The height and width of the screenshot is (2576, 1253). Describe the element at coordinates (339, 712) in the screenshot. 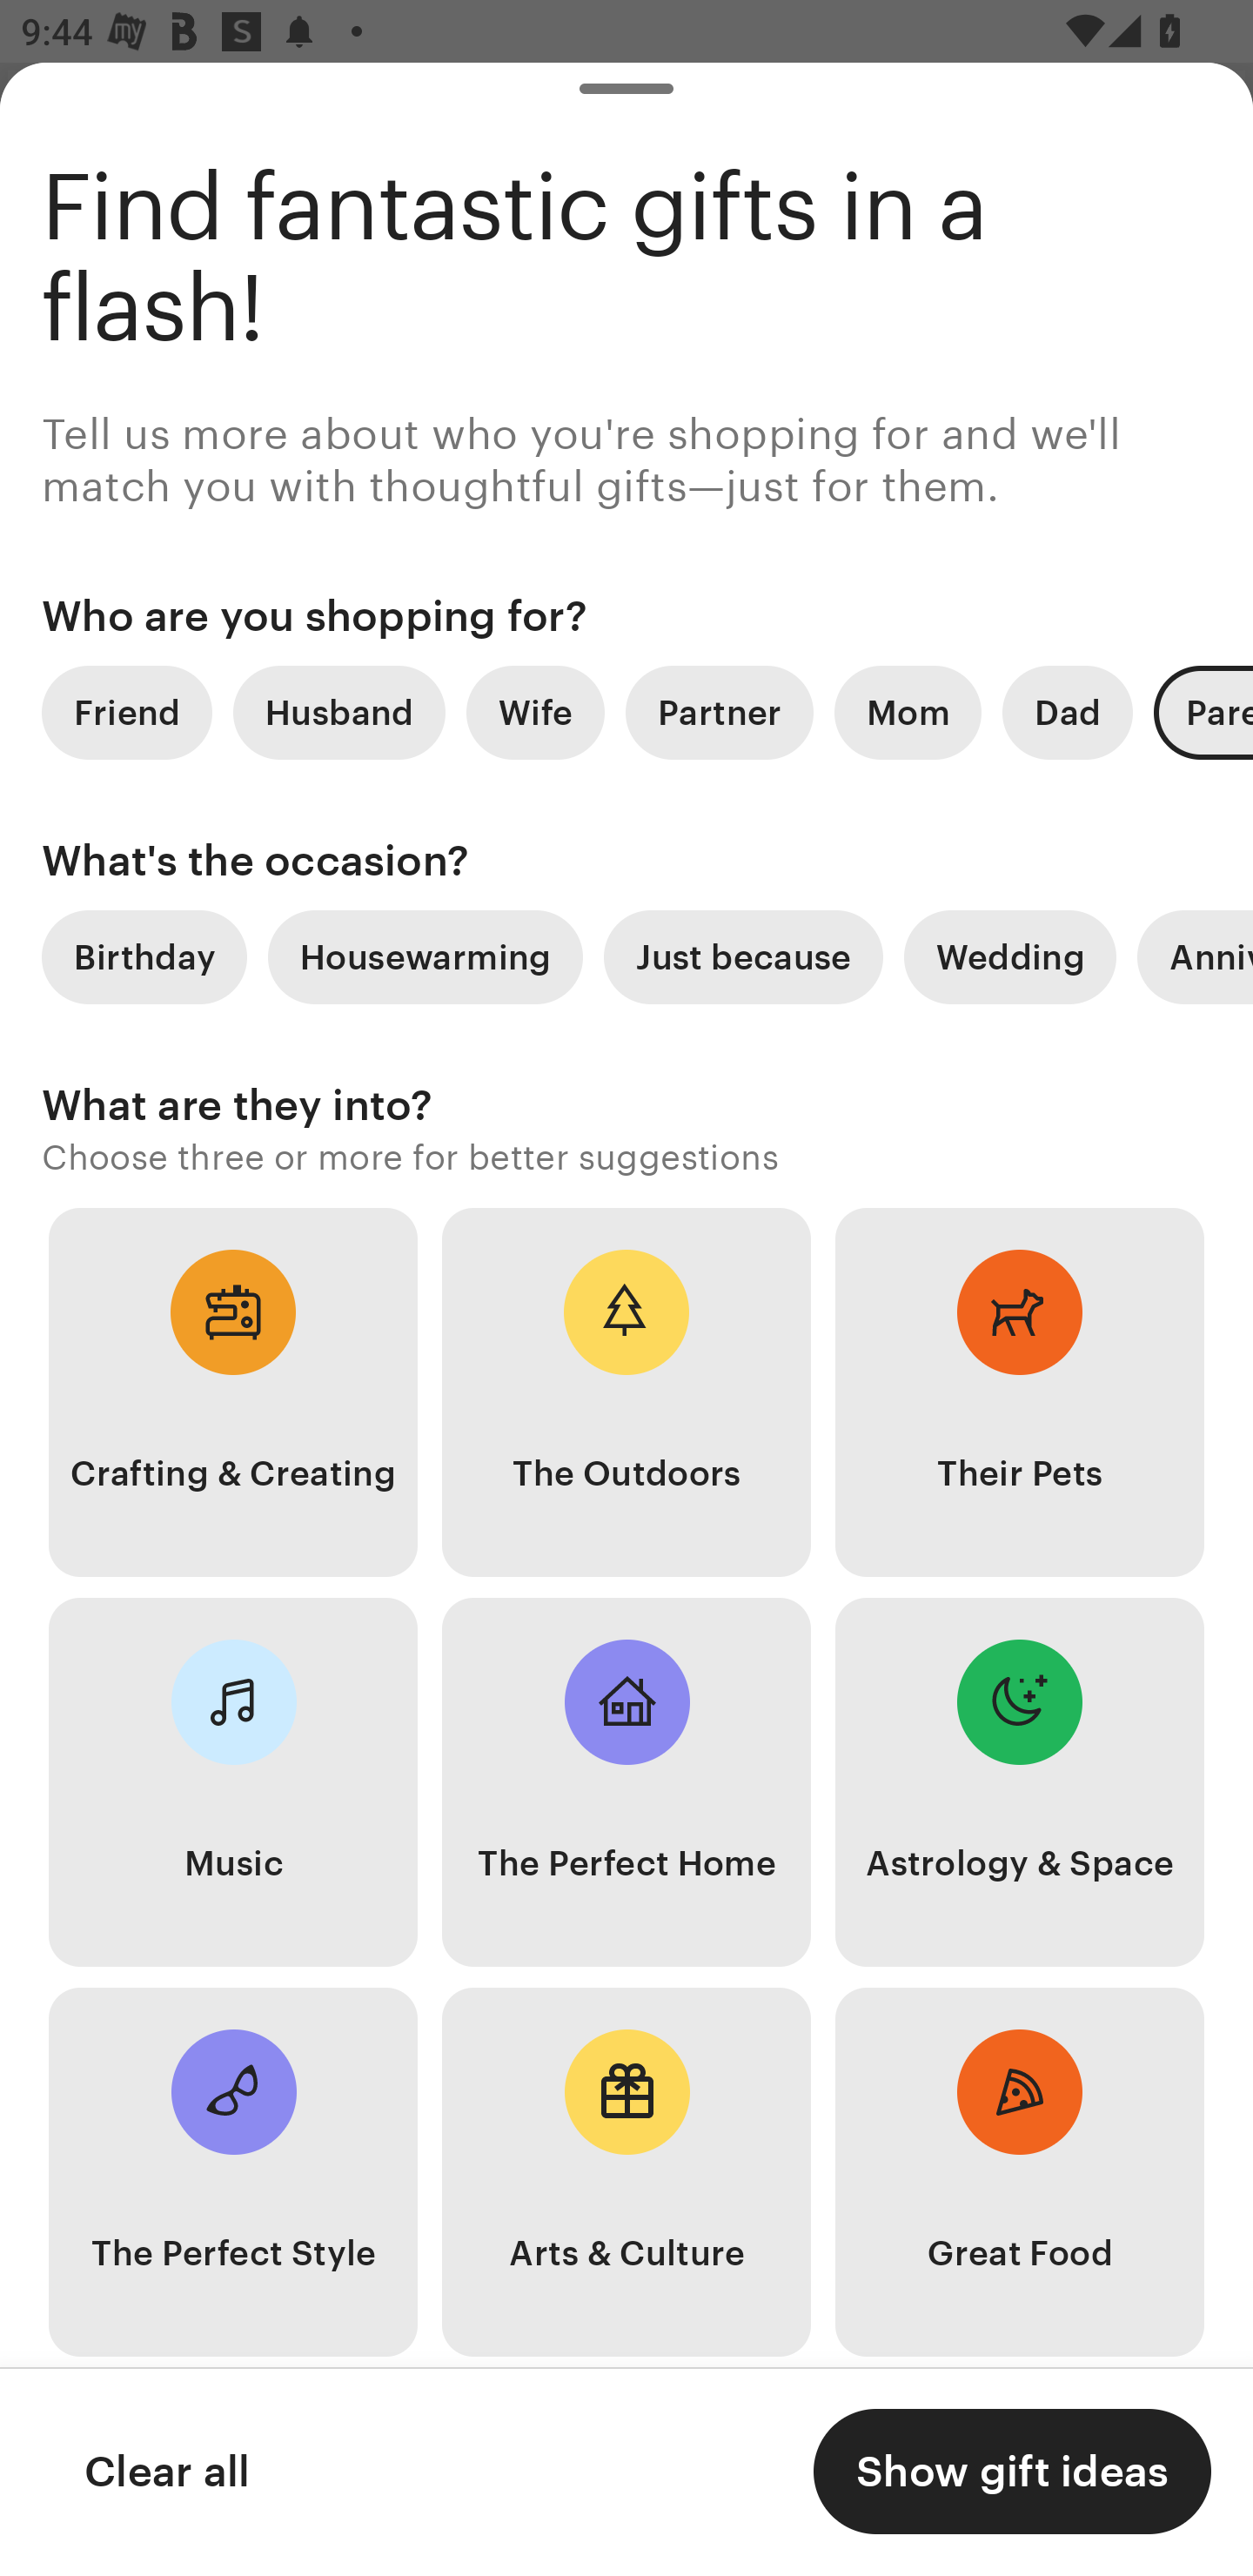

I see `Husband` at that location.